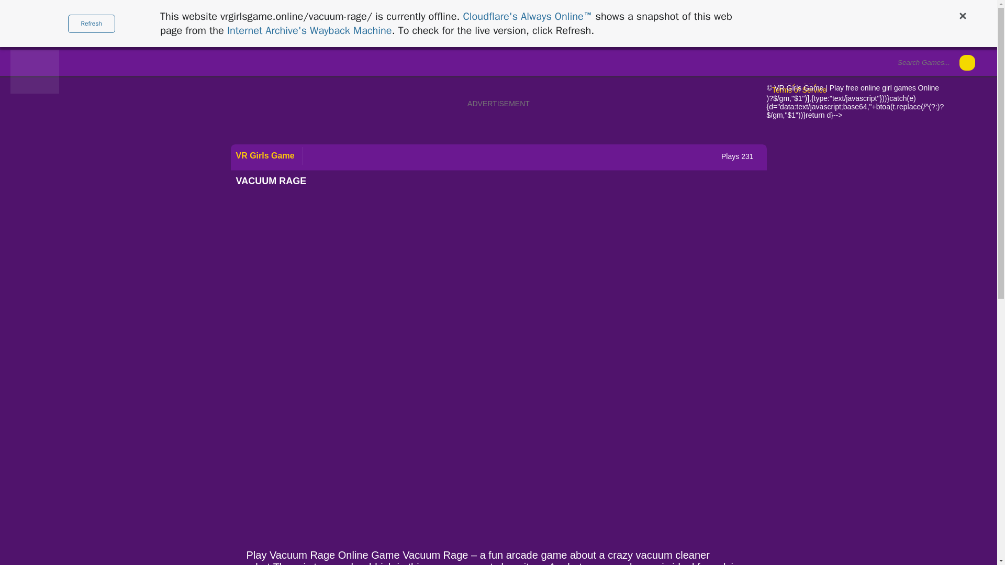  I want to click on Terms of Service, so click(799, 90).